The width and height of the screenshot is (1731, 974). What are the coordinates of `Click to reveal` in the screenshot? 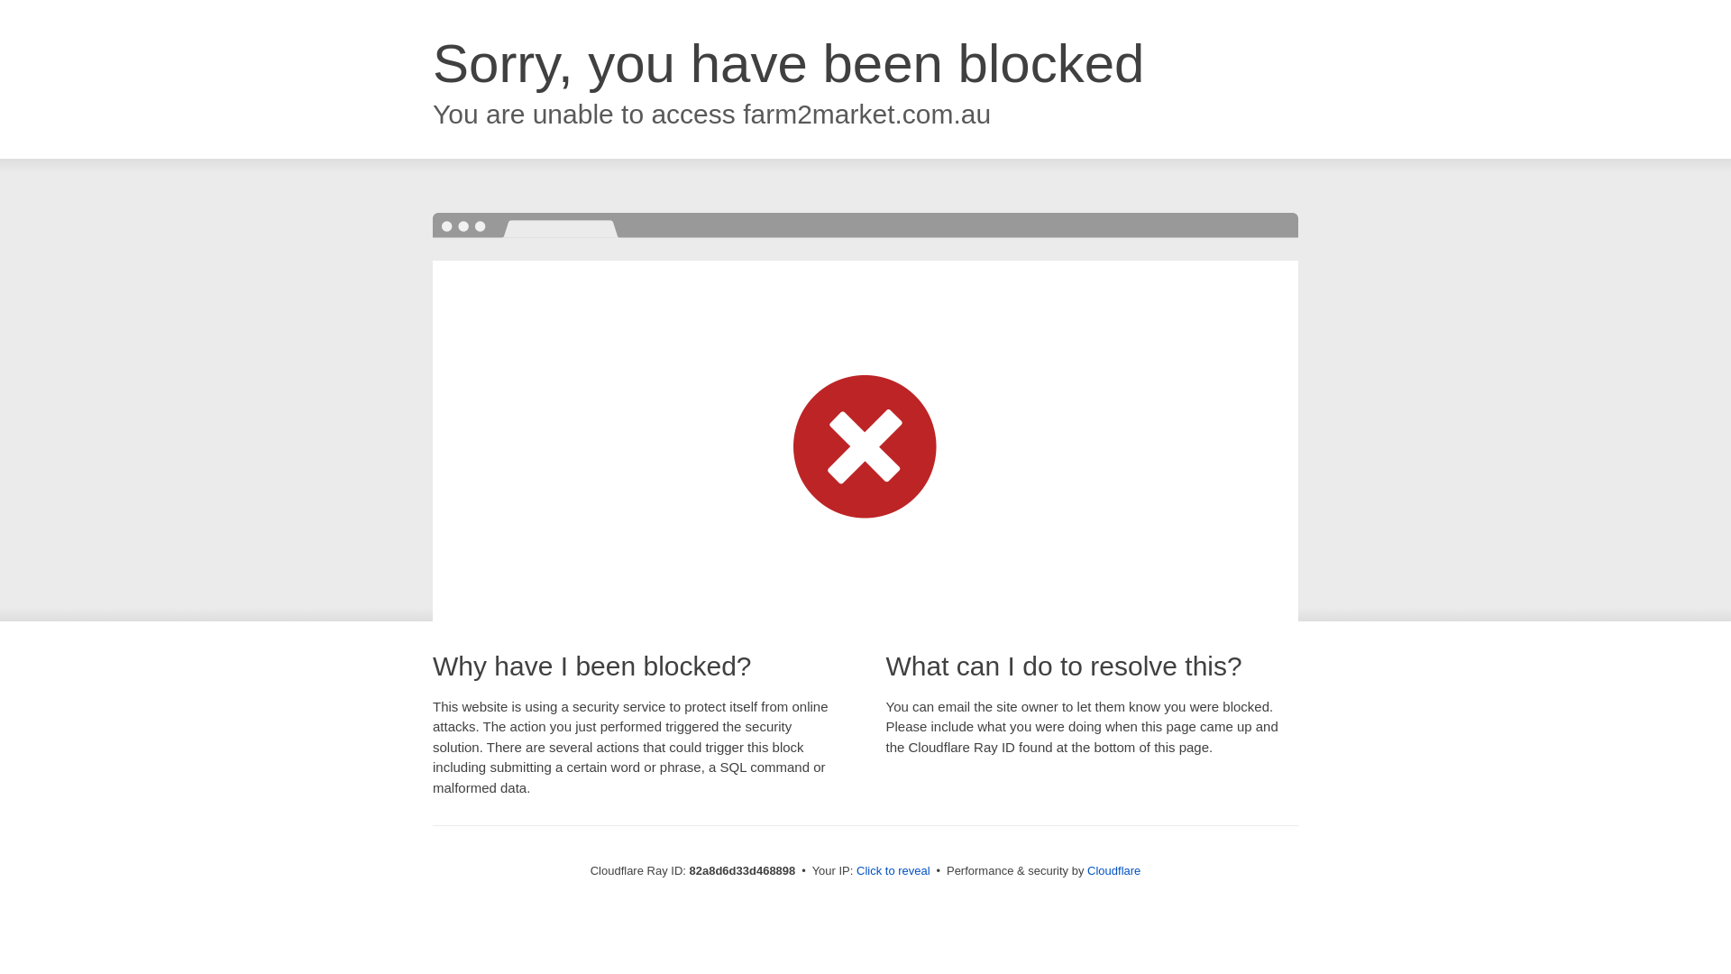 It's located at (893, 871).